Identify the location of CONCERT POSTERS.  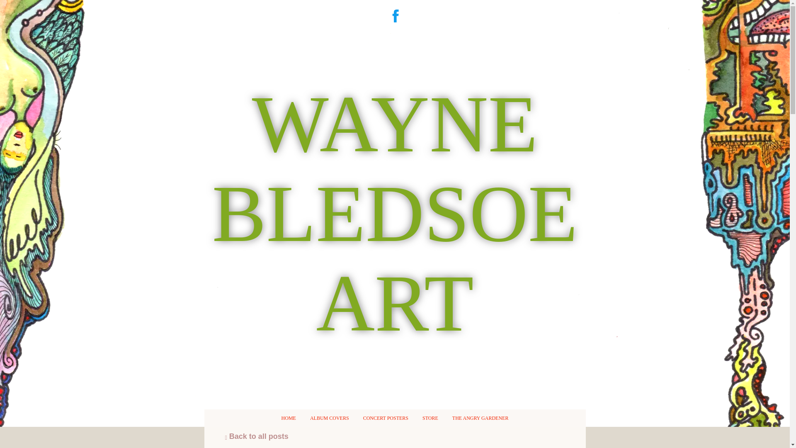
(386, 418).